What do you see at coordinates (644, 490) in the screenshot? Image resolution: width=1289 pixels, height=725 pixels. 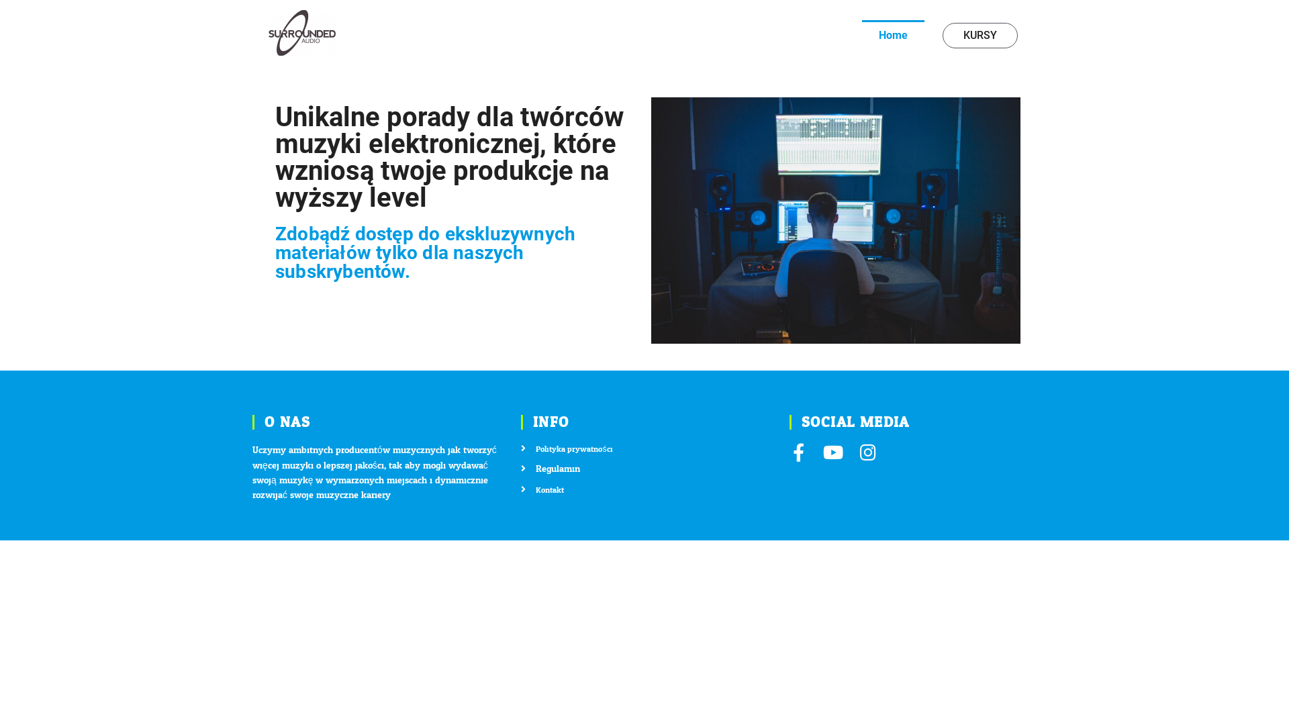 I see `Kontakt` at bounding box center [644, 490].